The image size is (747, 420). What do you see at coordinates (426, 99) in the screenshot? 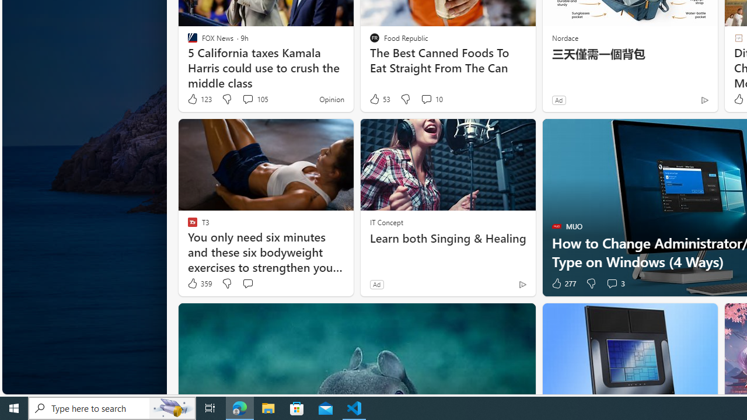
I see `View comments 10 Comment` at bounding box center [426, 99].